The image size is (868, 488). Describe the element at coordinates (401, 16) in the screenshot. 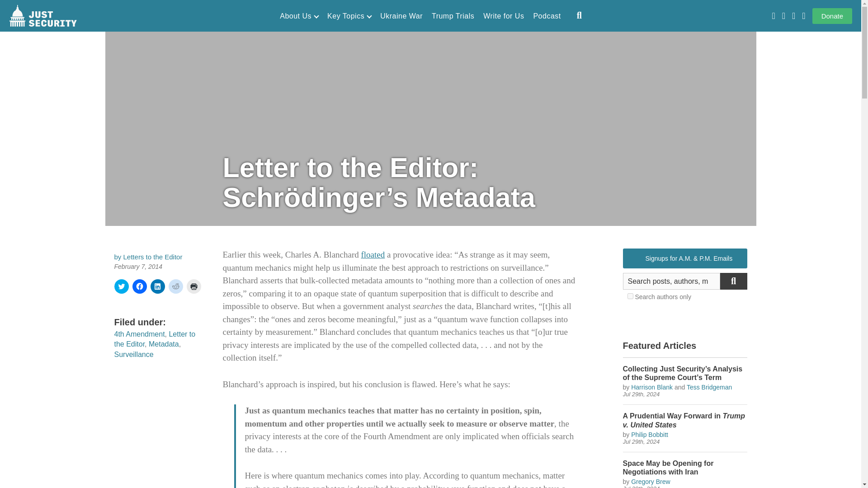

I see `Ukraine War` at that location.